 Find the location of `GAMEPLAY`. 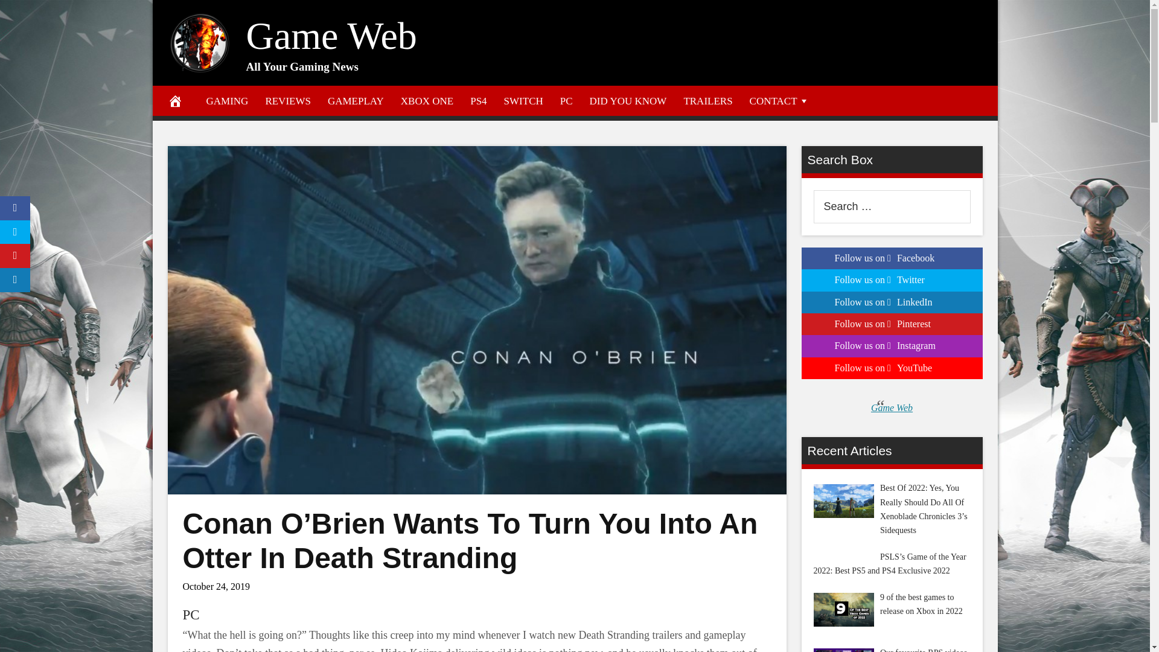

GAMEPLAY is located at coordinates (356, 100).